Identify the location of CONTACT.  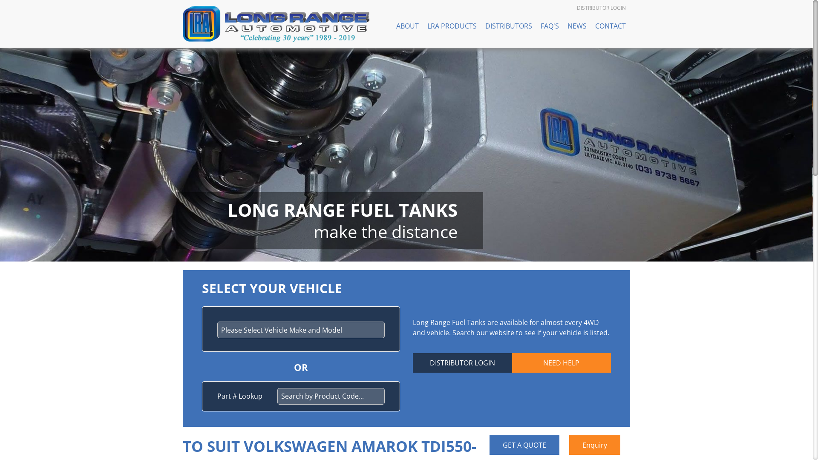
(611, 26).